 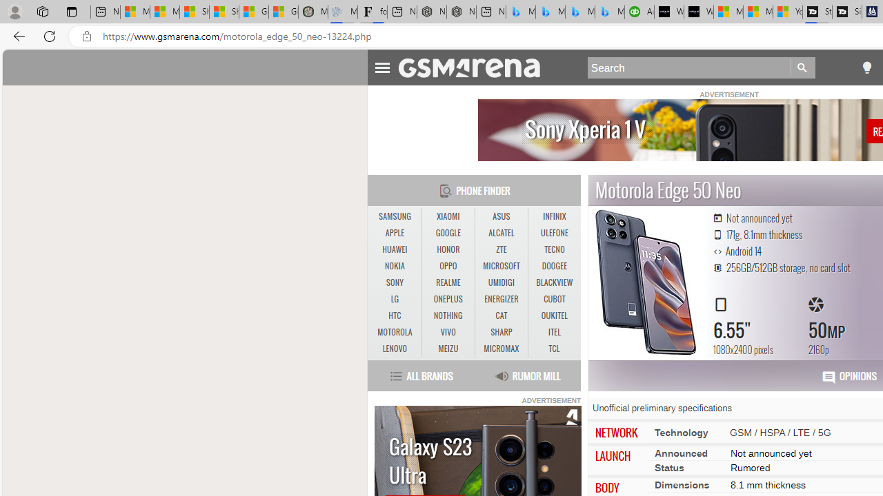 I want to click on Manatee Mortality Statistics | FWC, so click(x=312, y=12).